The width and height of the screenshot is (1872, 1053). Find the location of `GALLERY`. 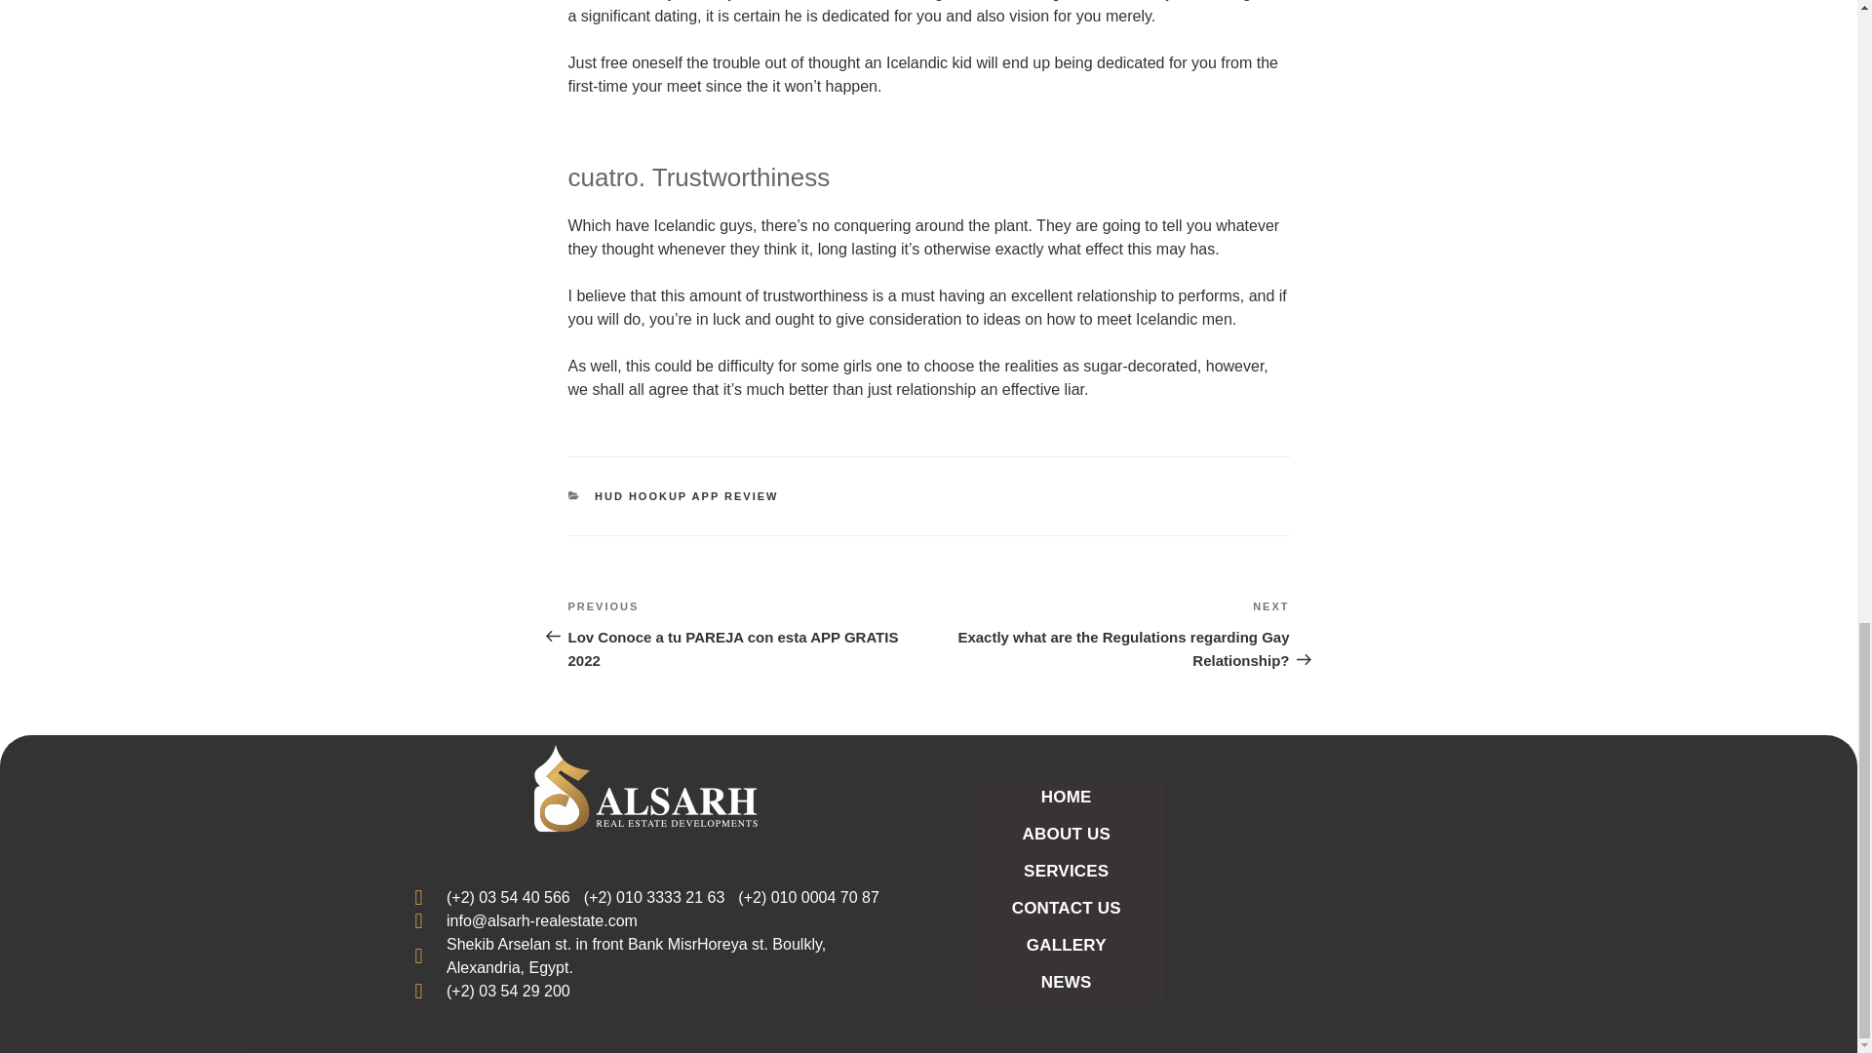

GALLERY is located at coordinates (747, 634).